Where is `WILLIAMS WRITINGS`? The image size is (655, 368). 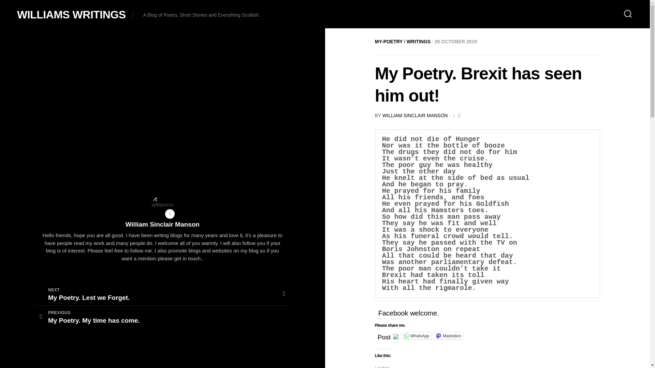 WILLIAMS WRITINGS is located at coordinates (71, 14).